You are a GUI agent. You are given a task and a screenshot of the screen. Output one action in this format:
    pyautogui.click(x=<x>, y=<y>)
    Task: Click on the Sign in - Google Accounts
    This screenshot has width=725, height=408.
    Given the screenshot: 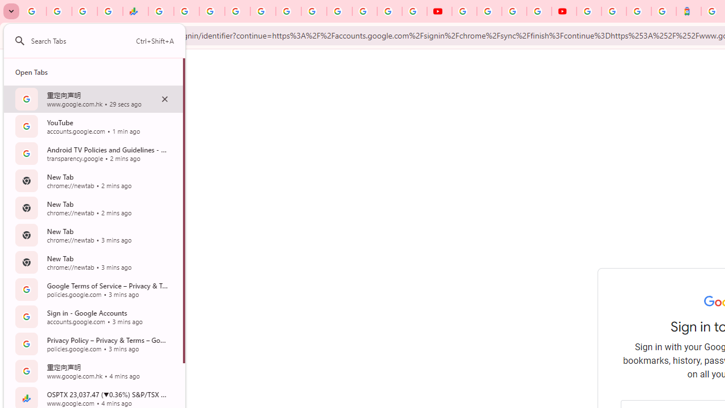 What is the action you would take?
    pyautogui.click(x=614, y=11)
    